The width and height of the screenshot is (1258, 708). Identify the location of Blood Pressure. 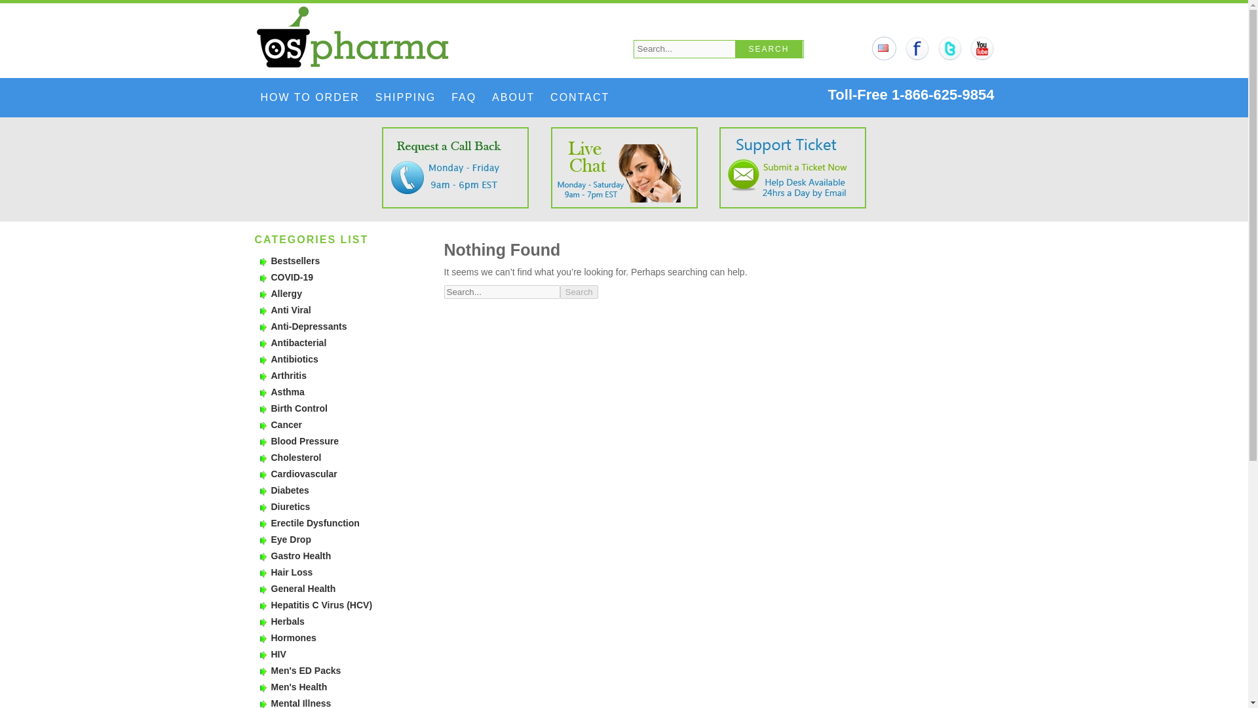
(305, 441).